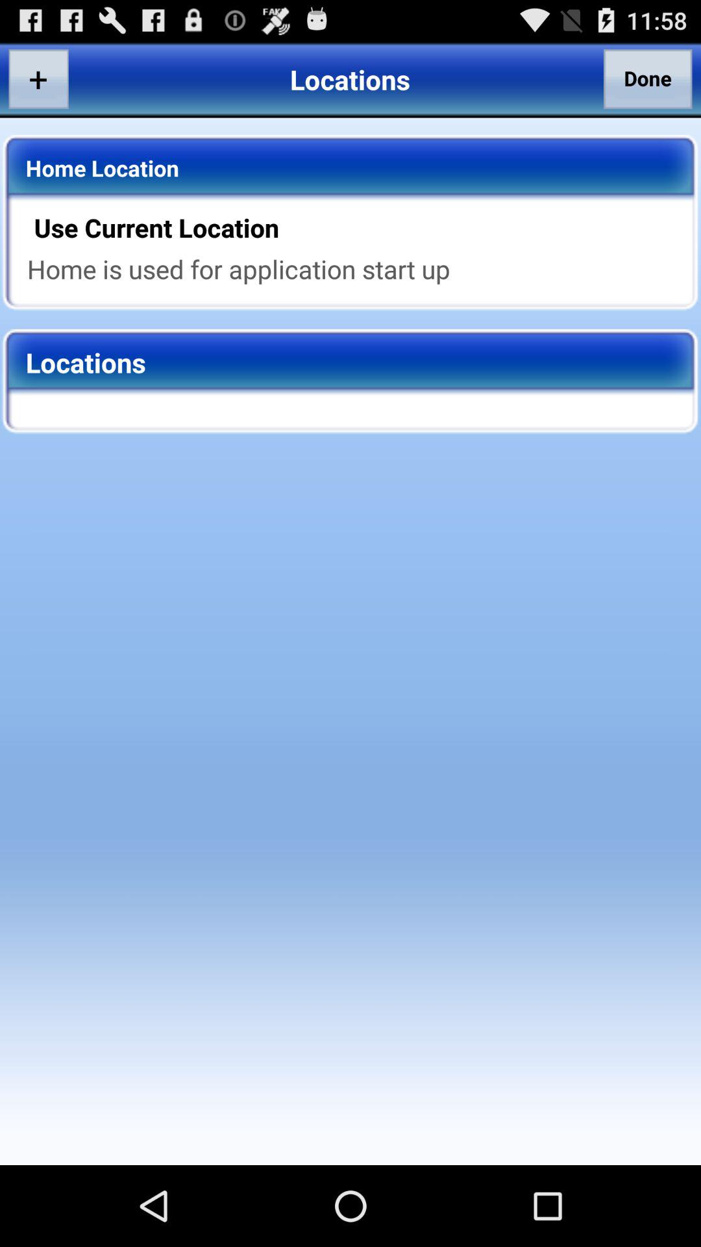  I want to click on select the + icon, so click(38, 79).